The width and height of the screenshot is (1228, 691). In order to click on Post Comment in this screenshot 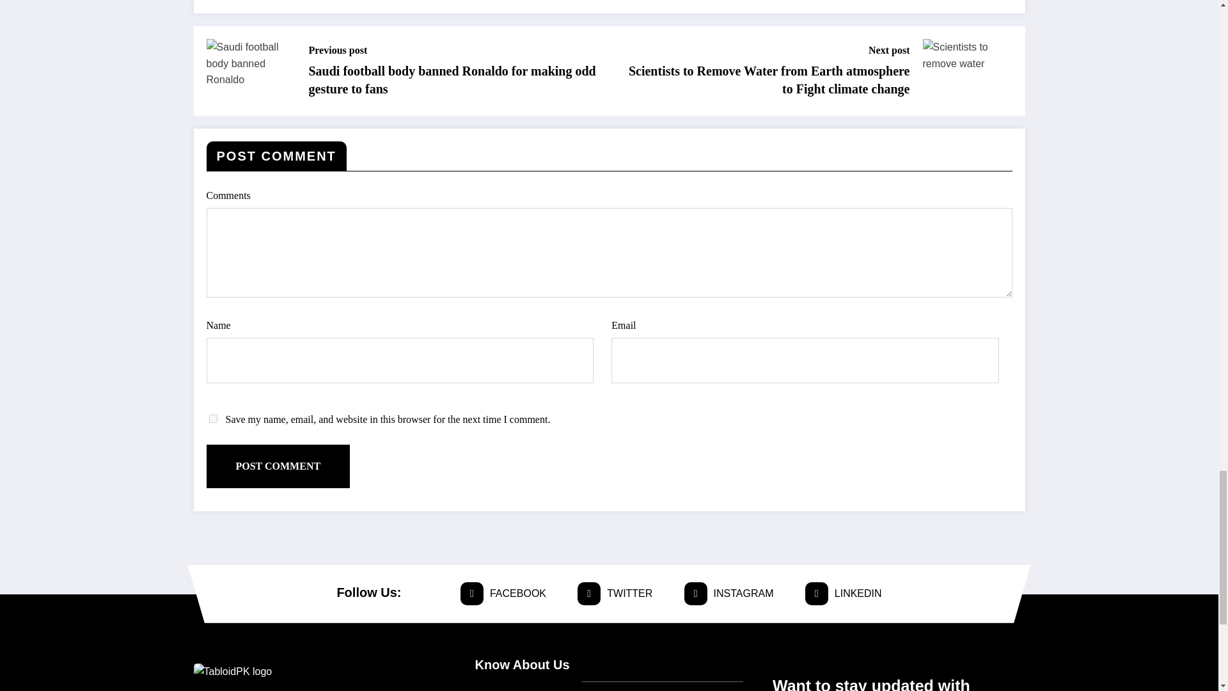, I will do `click(278, 466)`.